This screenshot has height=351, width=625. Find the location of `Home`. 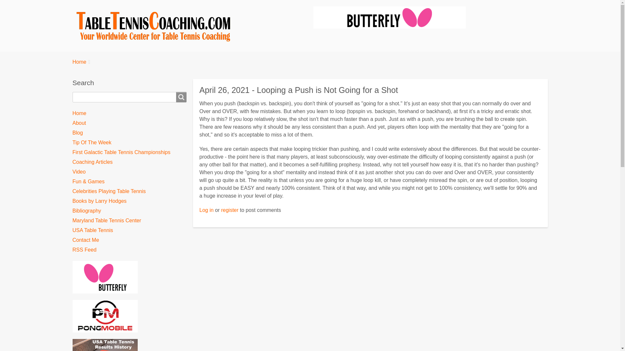

Home is located at coordinates (156, 26).